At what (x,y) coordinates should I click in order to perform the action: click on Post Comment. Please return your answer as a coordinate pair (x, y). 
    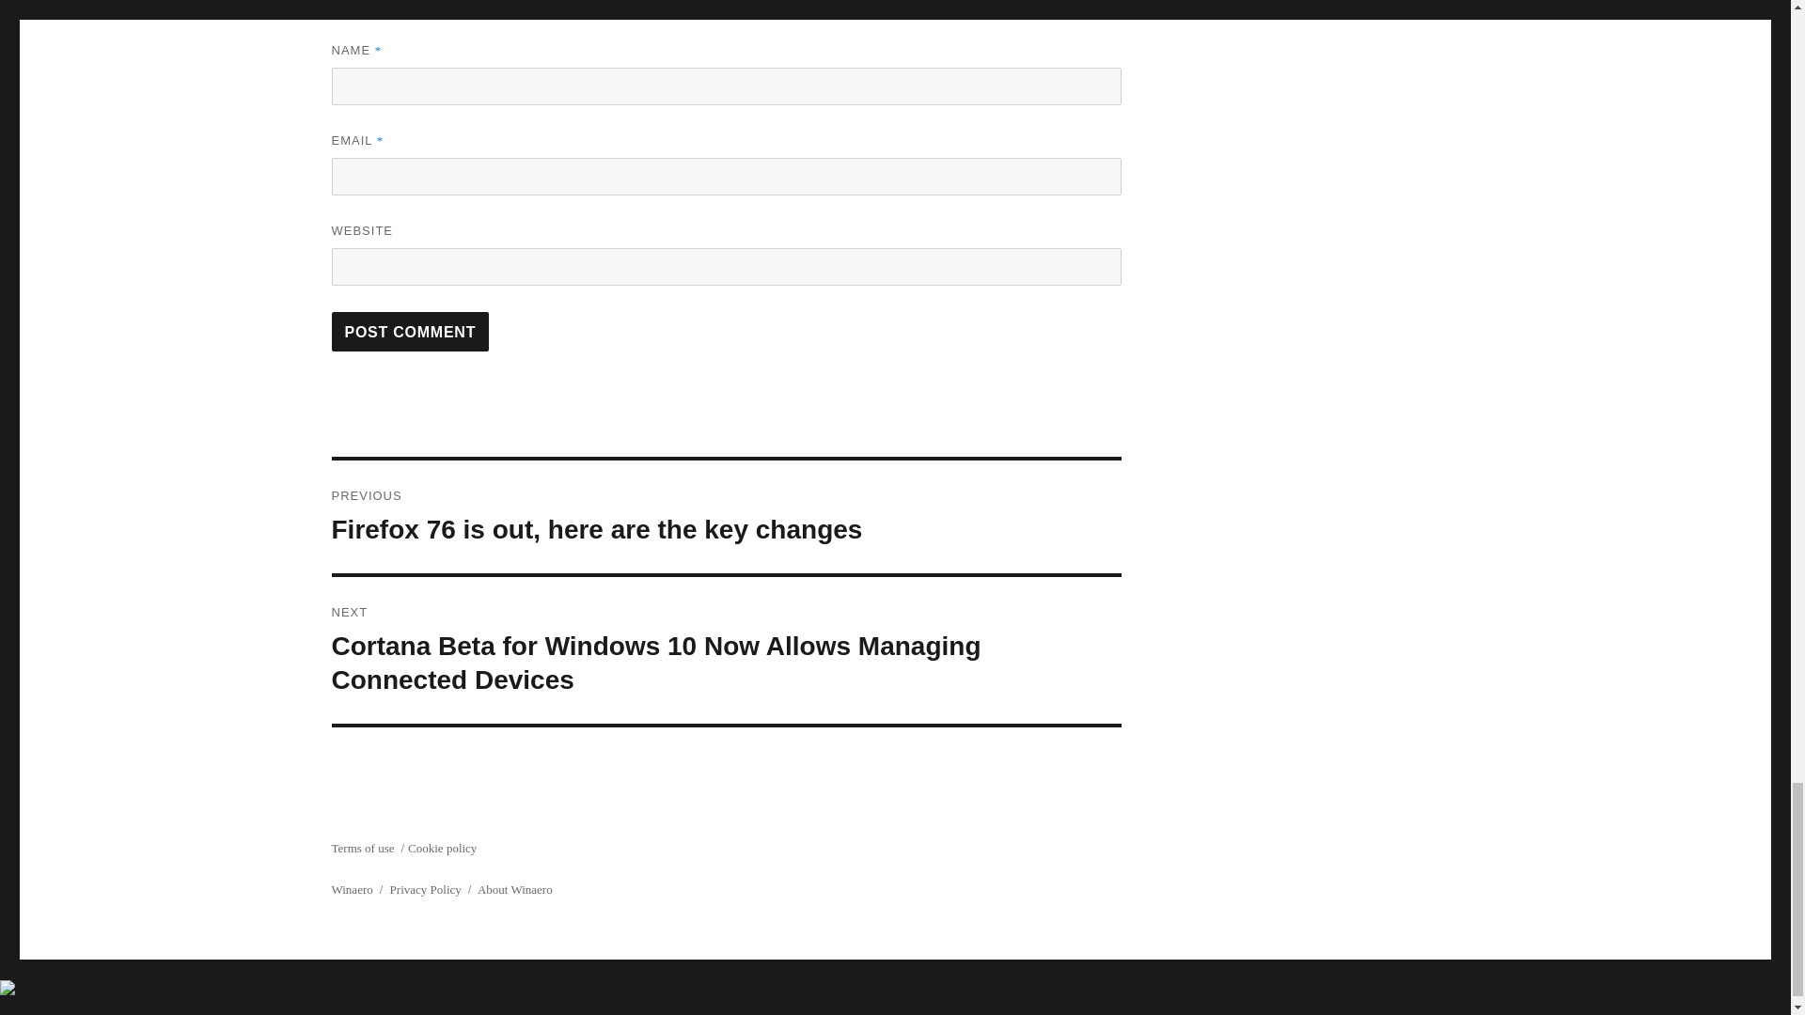
    Looking at the image, I should click on (410, 331).